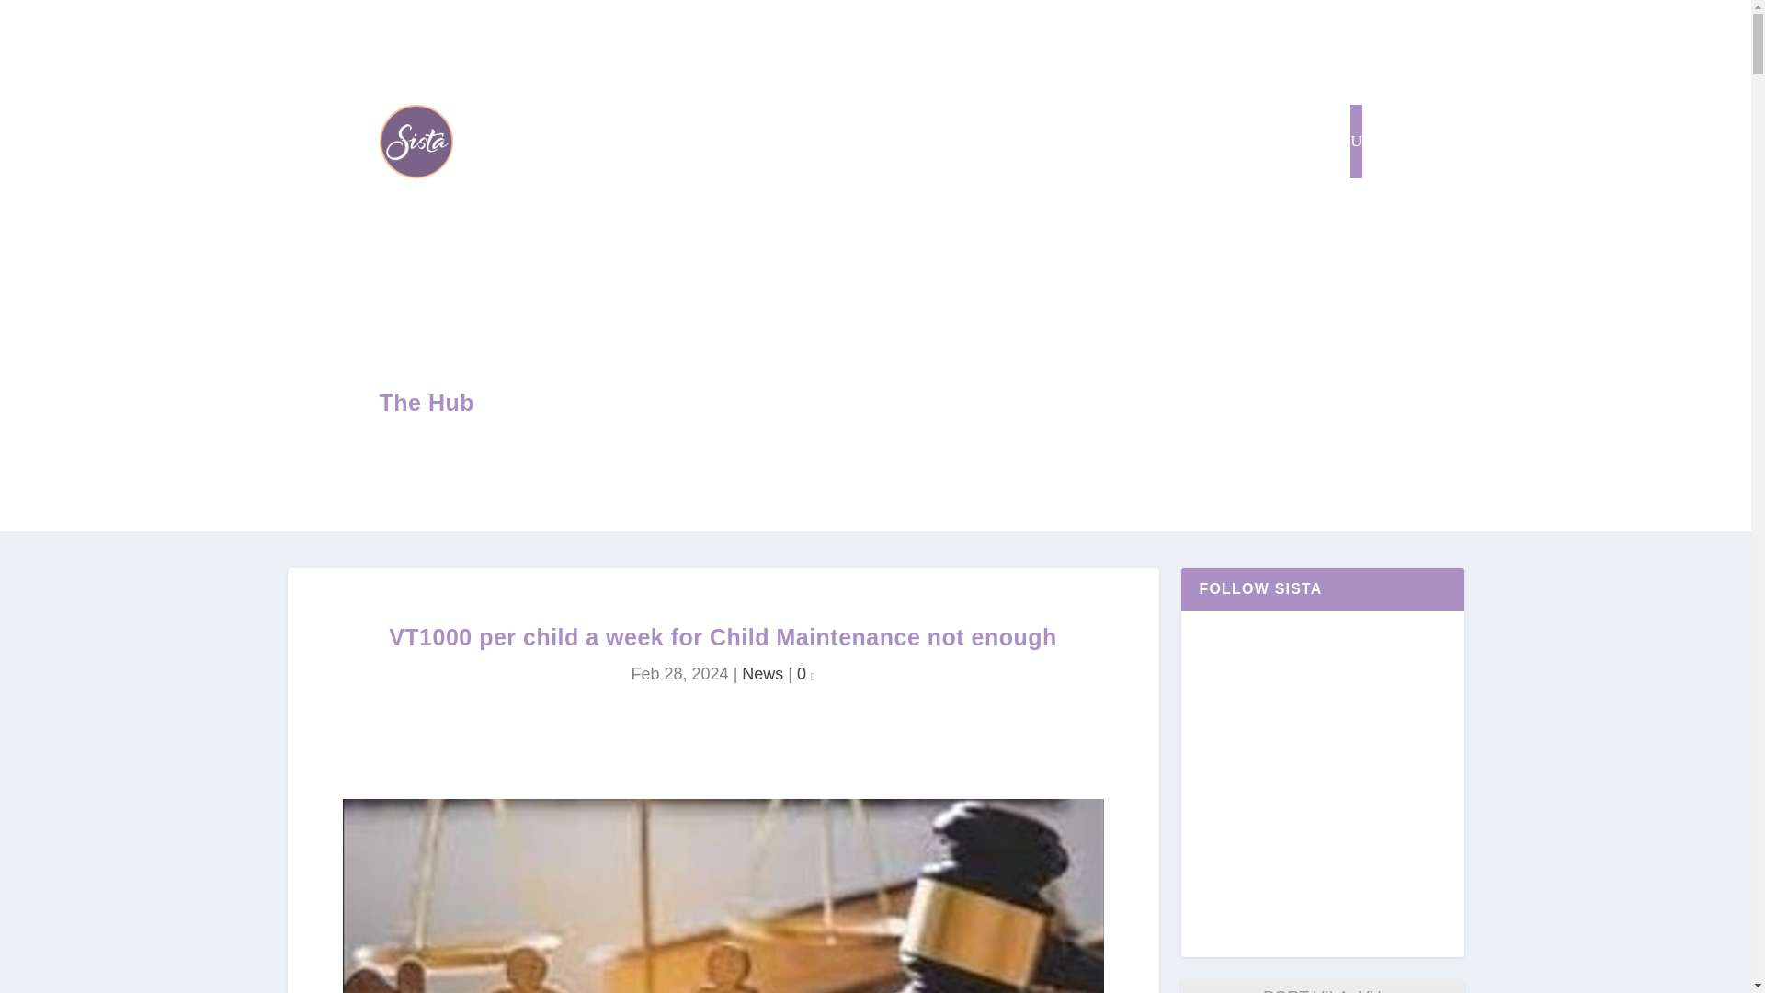 Image resolution: width=1765 pixels, height=993 pixels. Describe the element at coordinates (712, 405) in the screenshot. I see `Events` at that location.